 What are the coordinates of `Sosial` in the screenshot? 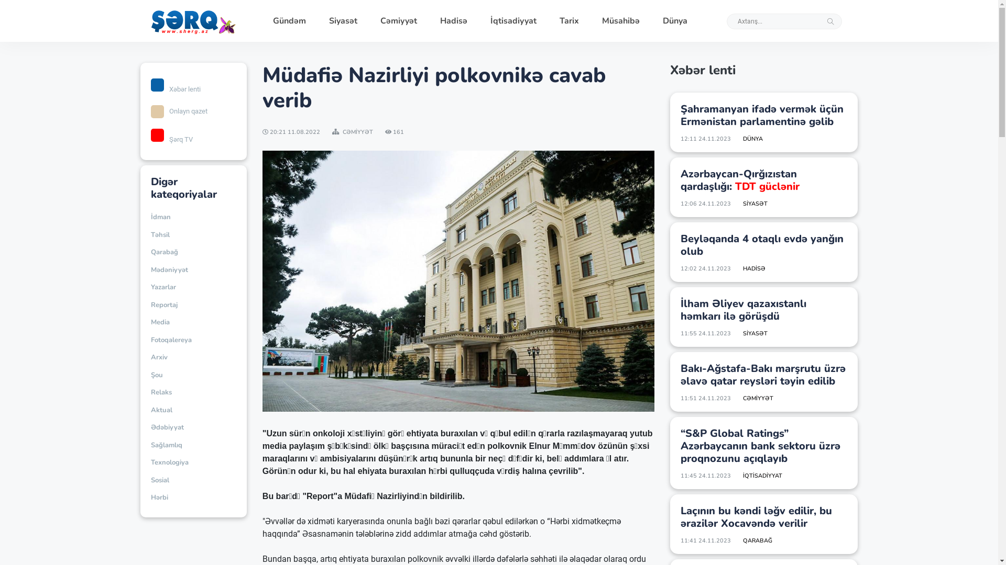 It's located at (160, 481).